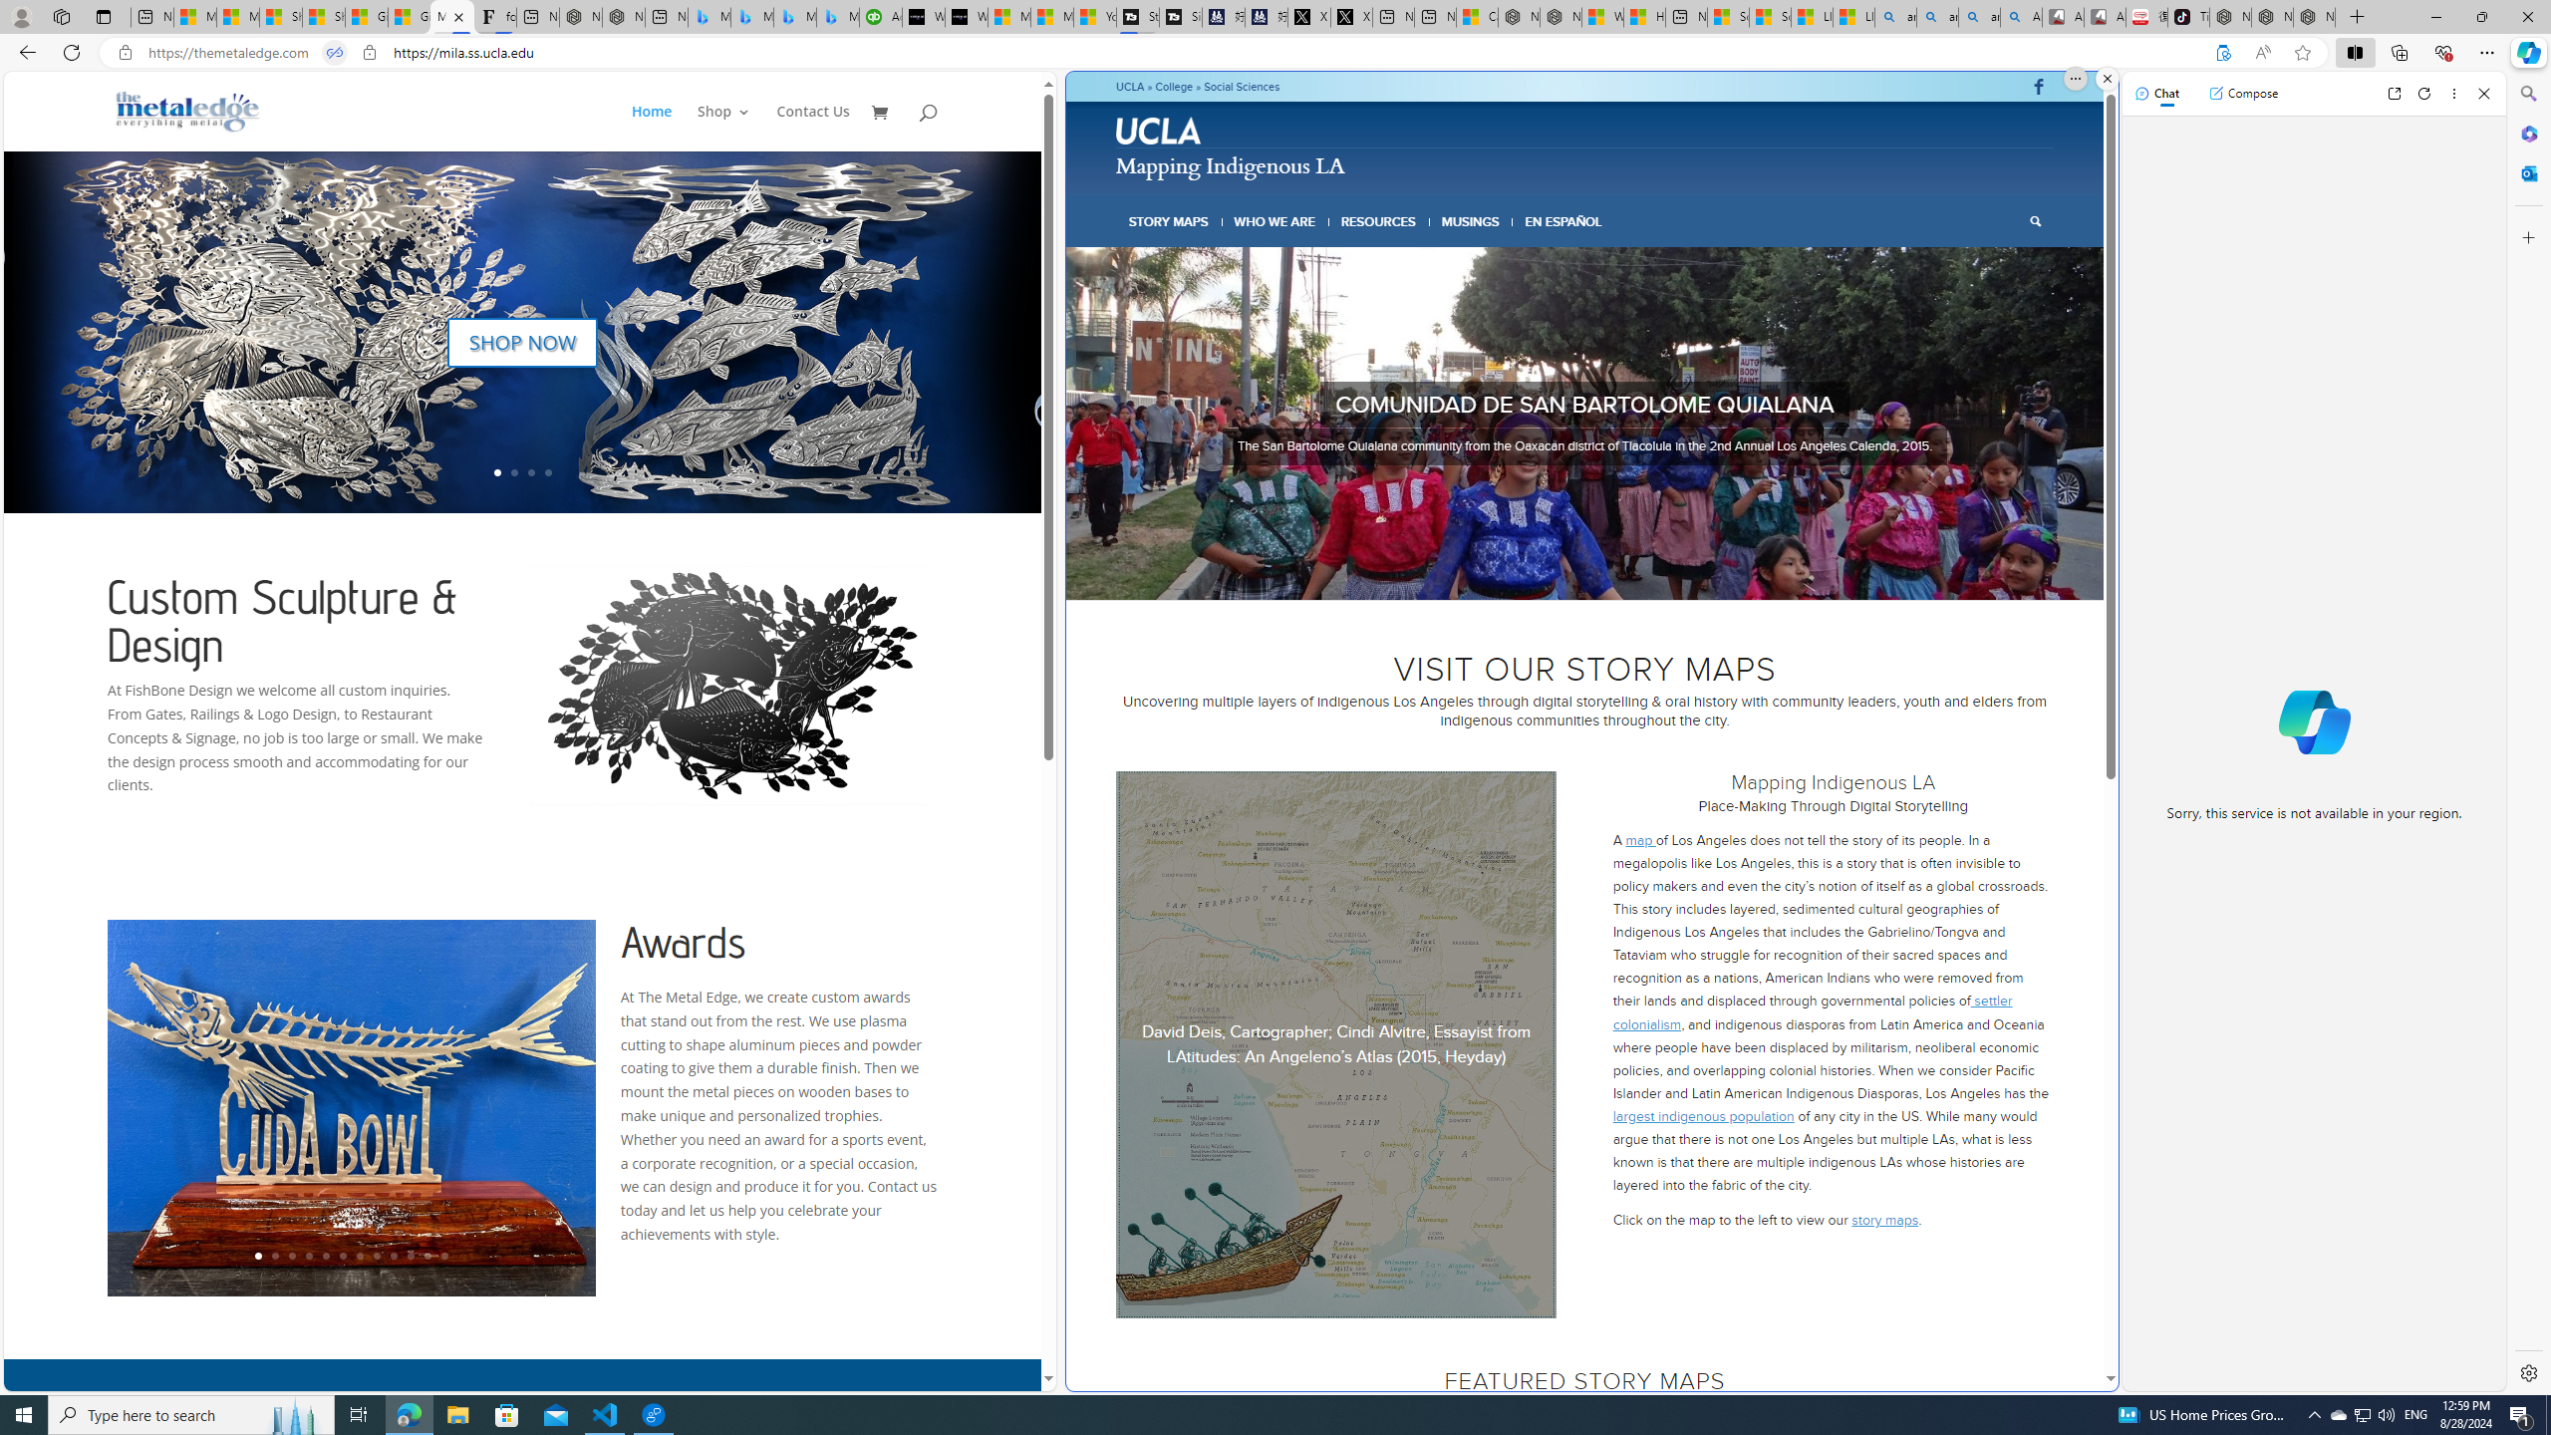  Describe the element at coordinates (1704, 1115) in the screenshot. I see `largest indigenous population` at that location.